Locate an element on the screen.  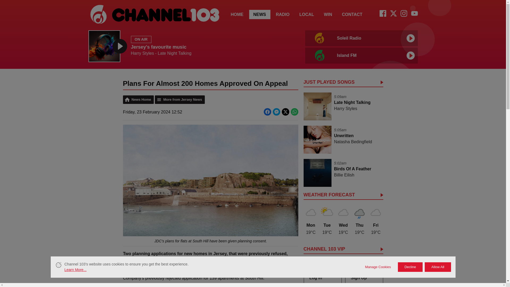
HOME is located at coordinates (237, 14).